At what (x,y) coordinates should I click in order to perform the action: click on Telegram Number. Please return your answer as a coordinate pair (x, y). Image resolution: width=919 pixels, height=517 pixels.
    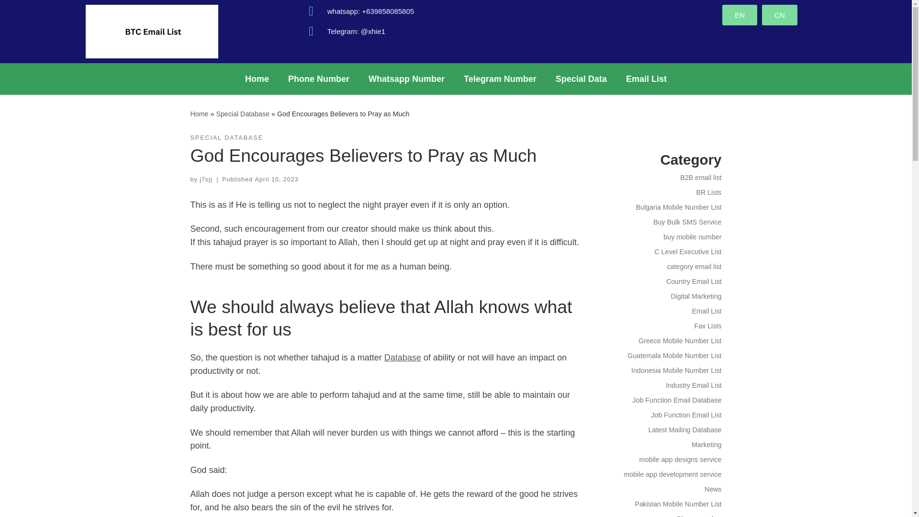
    Looking at the image, I should click on (500, 79).